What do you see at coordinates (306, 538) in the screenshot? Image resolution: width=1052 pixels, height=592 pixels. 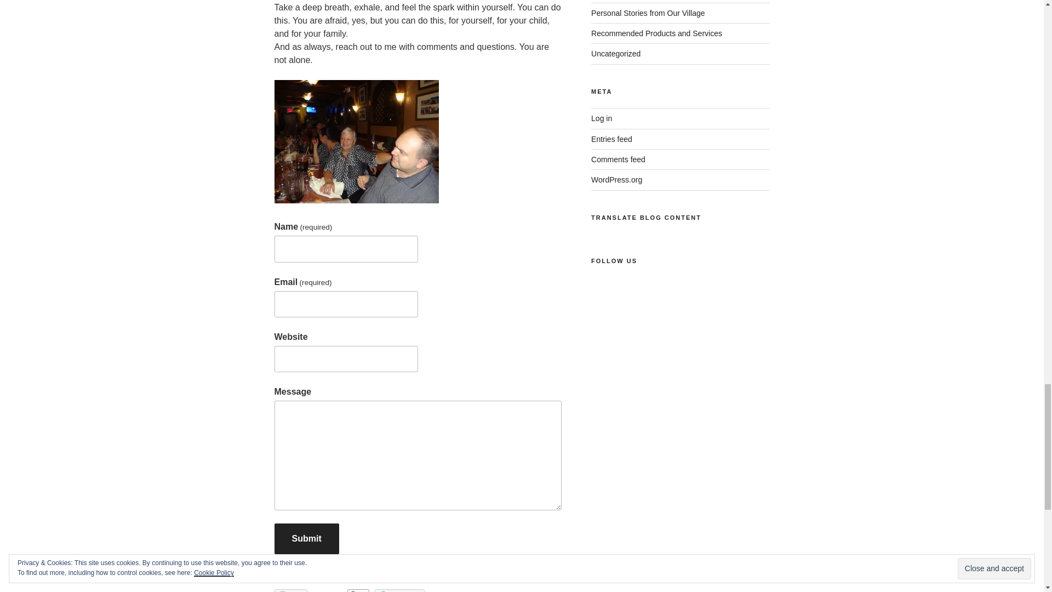 I see `Submit` at bounding box center [306, 538].